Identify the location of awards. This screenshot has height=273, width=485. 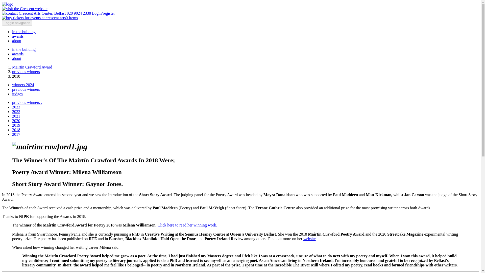
(18, 36).